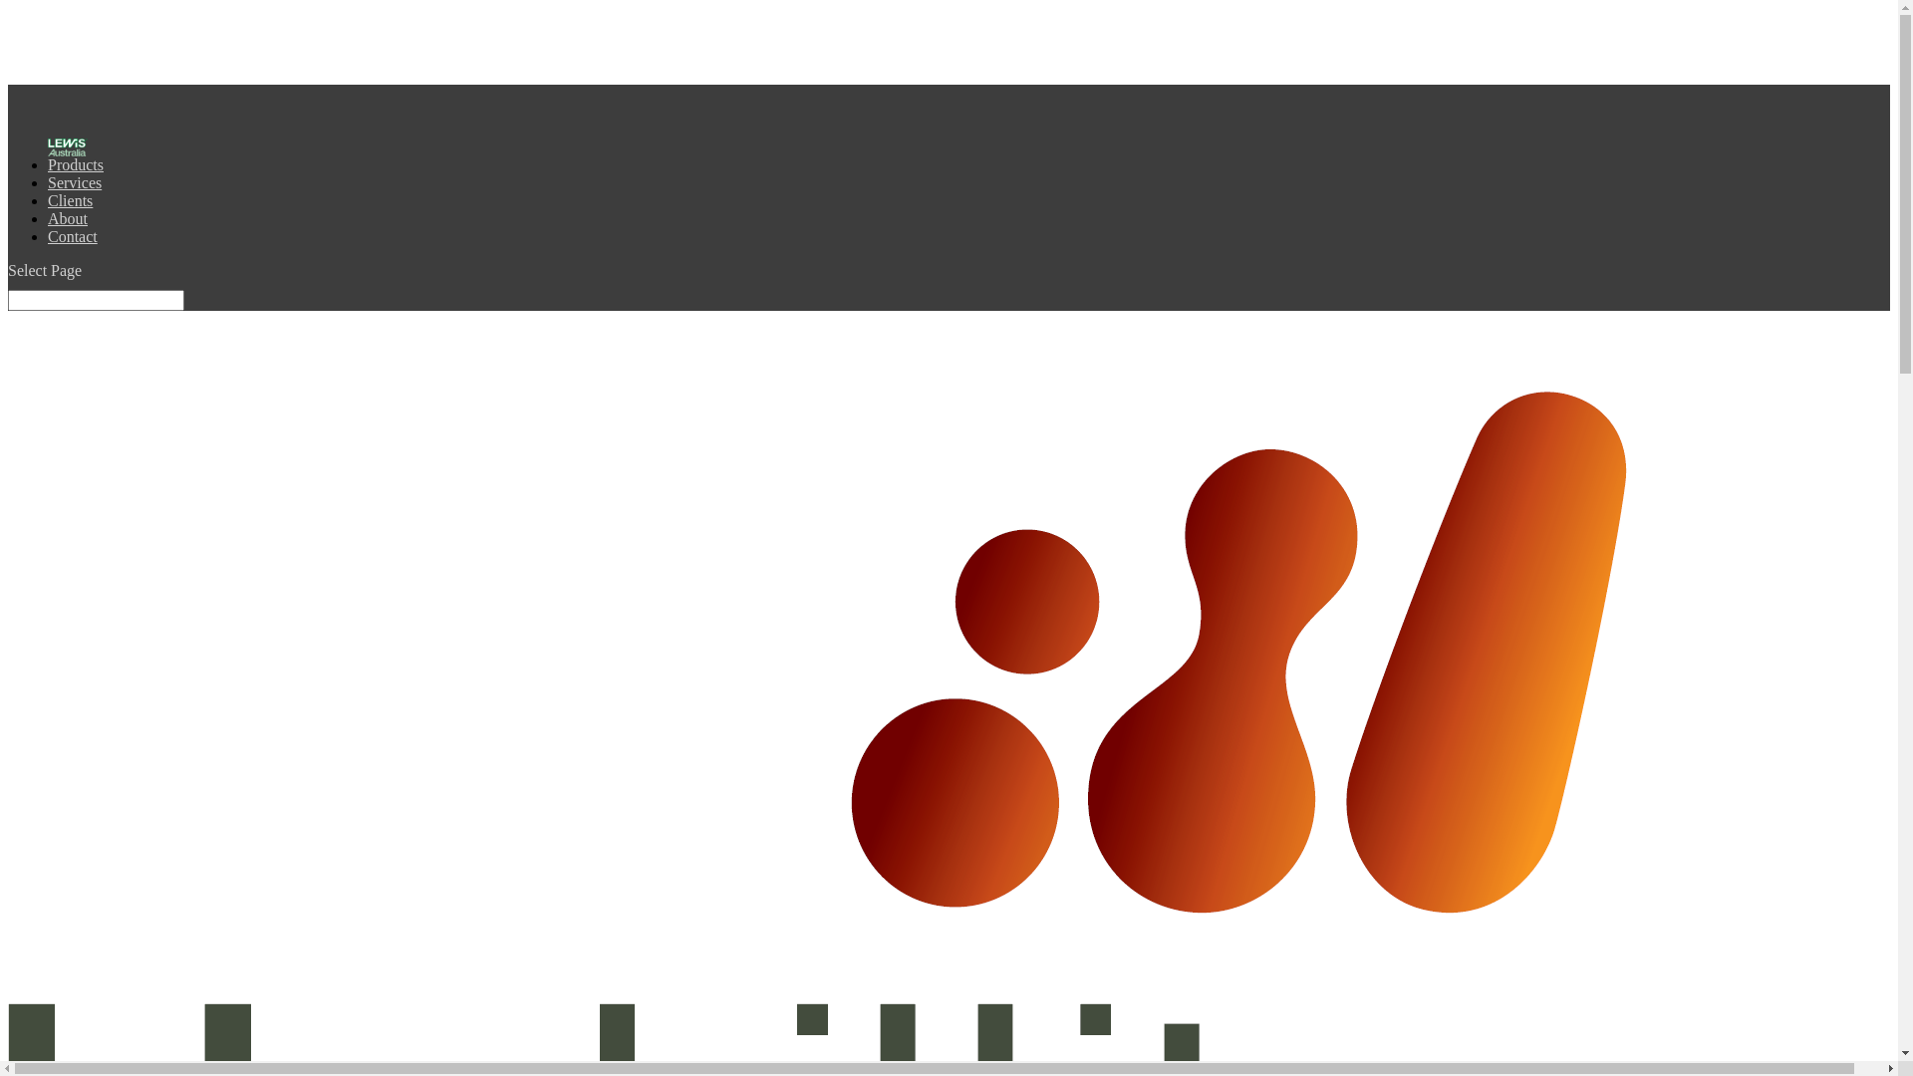  What do you see at coordinates (75, 194) in the screenshot?
I see `Services` at bounding box center [75, 194].